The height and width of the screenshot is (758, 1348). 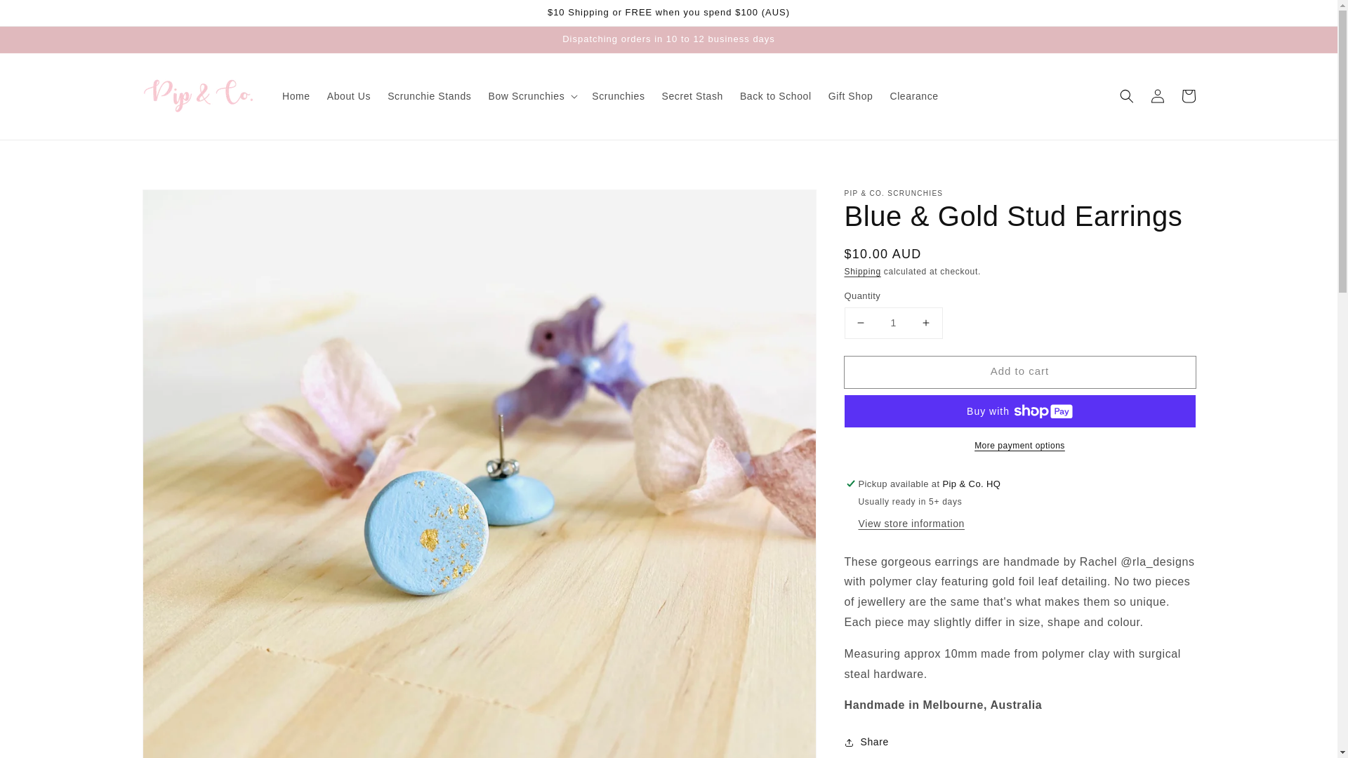 What do you see at coordinates (913, 95) in the screenshot?
I see `Clearance` at bounding box center [913, 95].